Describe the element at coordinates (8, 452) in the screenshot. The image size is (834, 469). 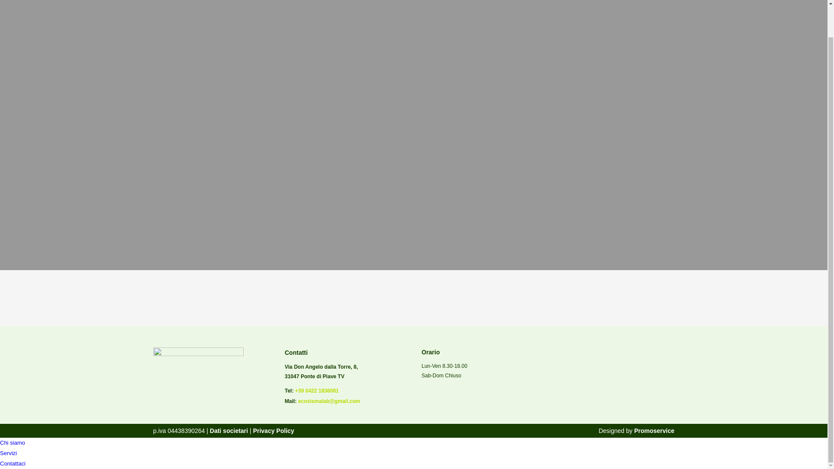
I see `Servizi` at that location.